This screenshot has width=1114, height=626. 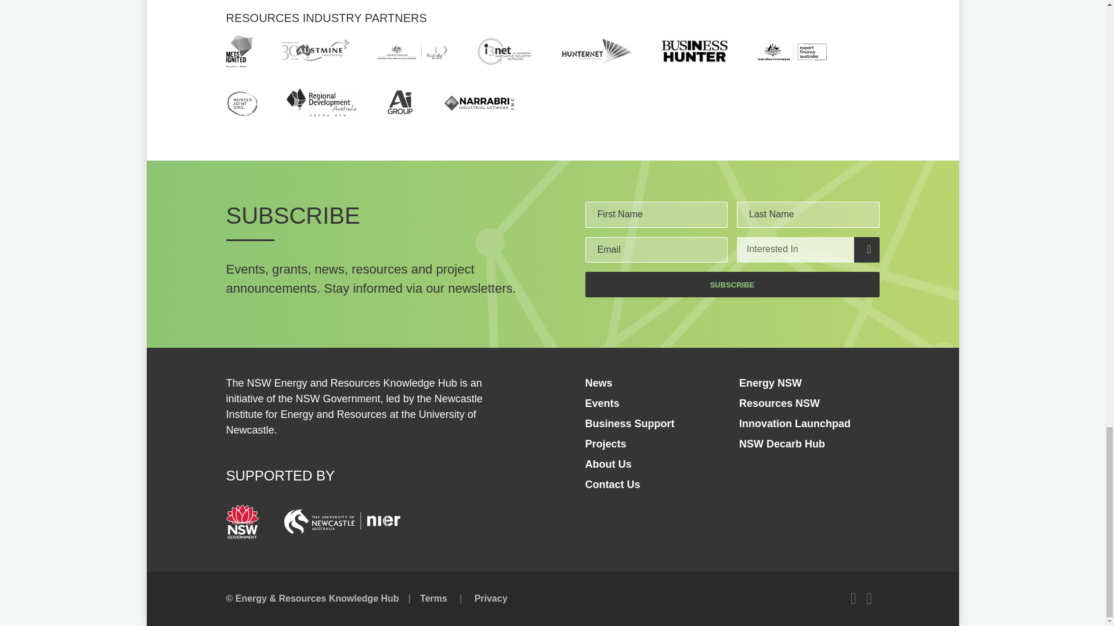 What do you see at coordinates (596, 51) in the screenshot?
I see `Hunternet` at bounding box center [596, 51].